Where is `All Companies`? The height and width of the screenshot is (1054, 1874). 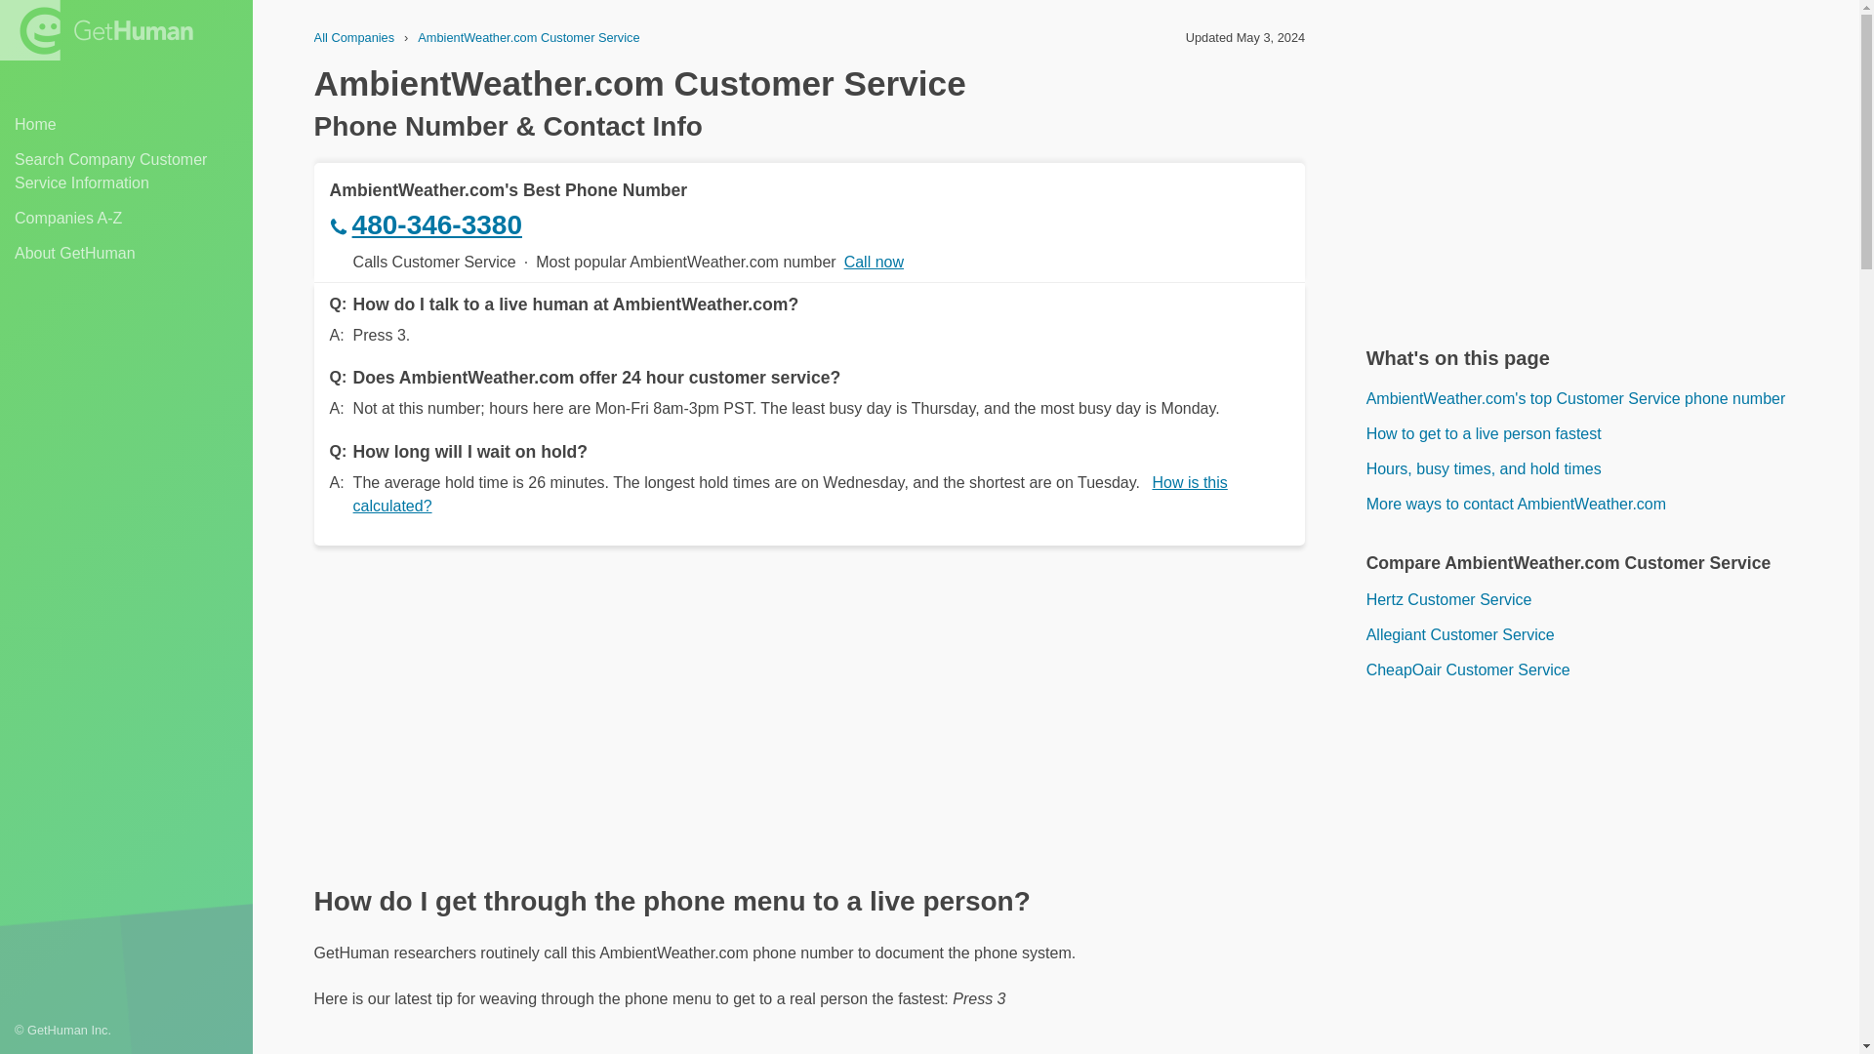 All Companies is located at coordinates (355, 37).